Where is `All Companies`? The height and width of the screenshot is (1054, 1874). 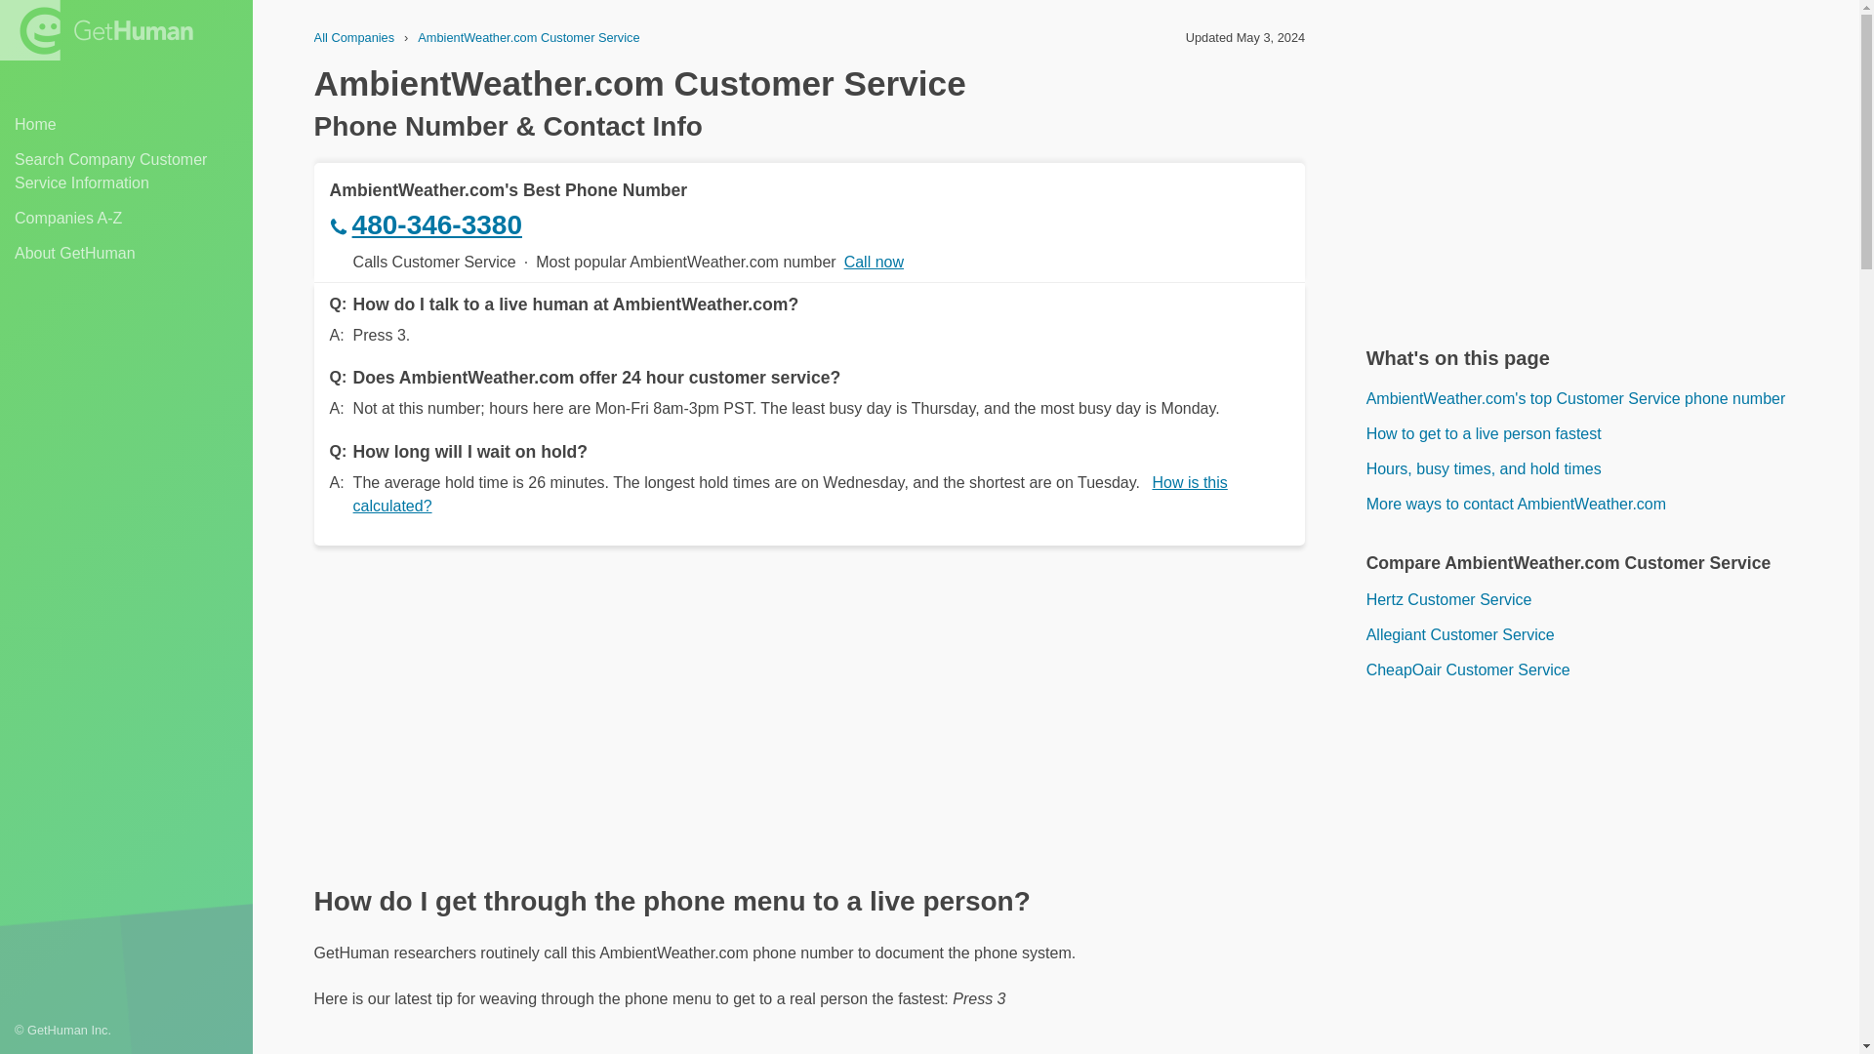 All Companies is located at coordinates (355, 37).